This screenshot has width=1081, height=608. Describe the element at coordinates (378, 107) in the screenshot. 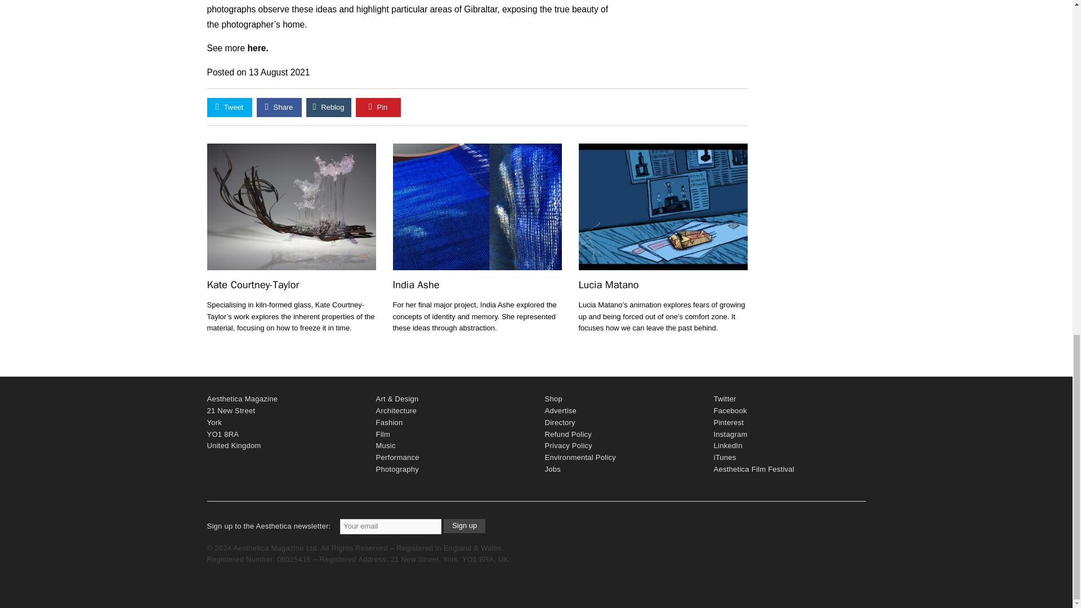

I see `Pin` at that location.